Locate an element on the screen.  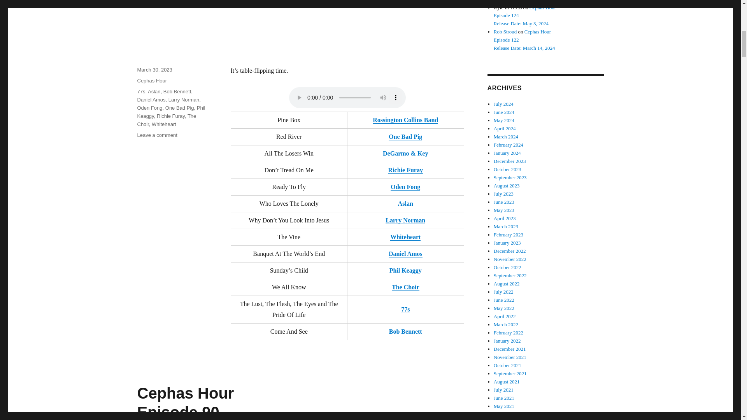
Oden Fong is located at coordinates (149, 108).